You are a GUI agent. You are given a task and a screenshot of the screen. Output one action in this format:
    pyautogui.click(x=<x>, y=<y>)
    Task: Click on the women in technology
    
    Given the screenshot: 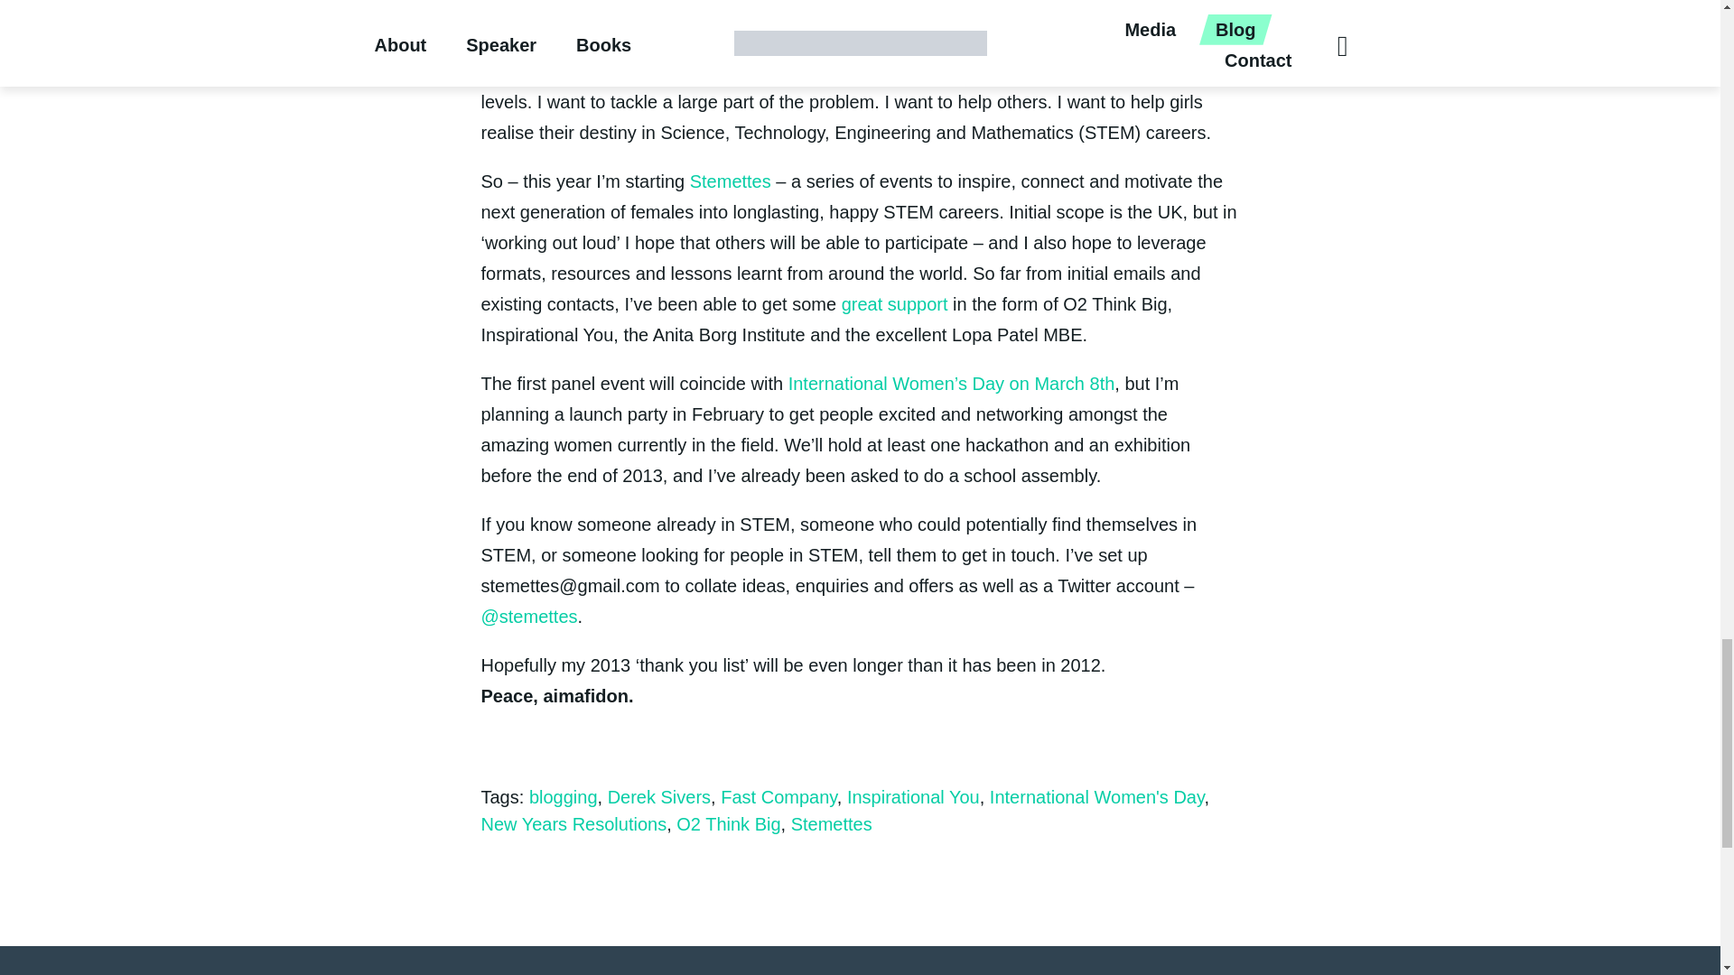 What is the action you would take?
    pyautogui.click(x=565, y=70)
    